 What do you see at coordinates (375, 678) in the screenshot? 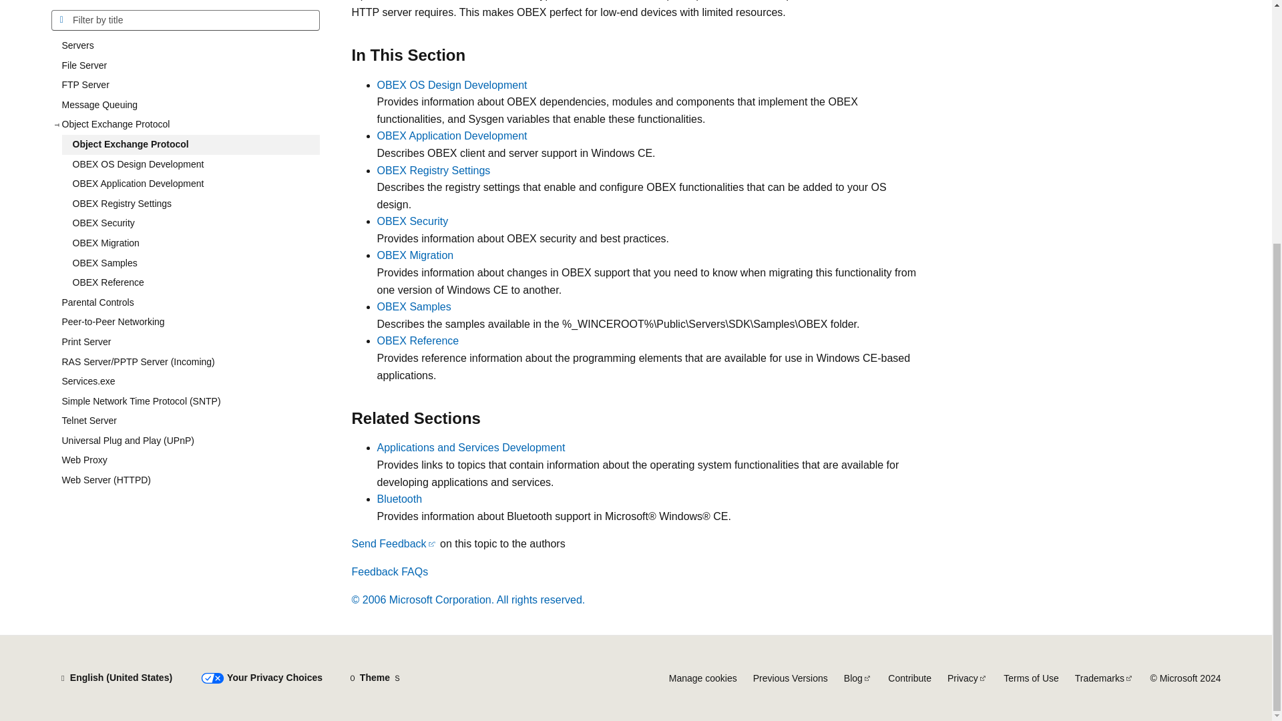
I see `Theme` at bounding box center [375, 678].